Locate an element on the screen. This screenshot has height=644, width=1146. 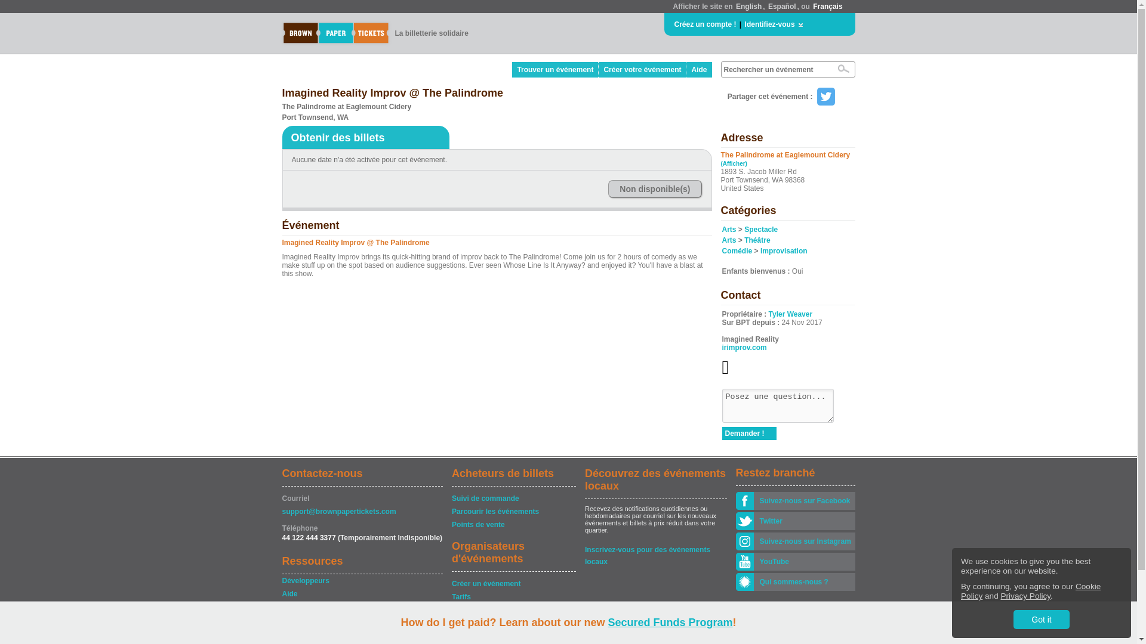
Aide is located at coordinates (362, 594).